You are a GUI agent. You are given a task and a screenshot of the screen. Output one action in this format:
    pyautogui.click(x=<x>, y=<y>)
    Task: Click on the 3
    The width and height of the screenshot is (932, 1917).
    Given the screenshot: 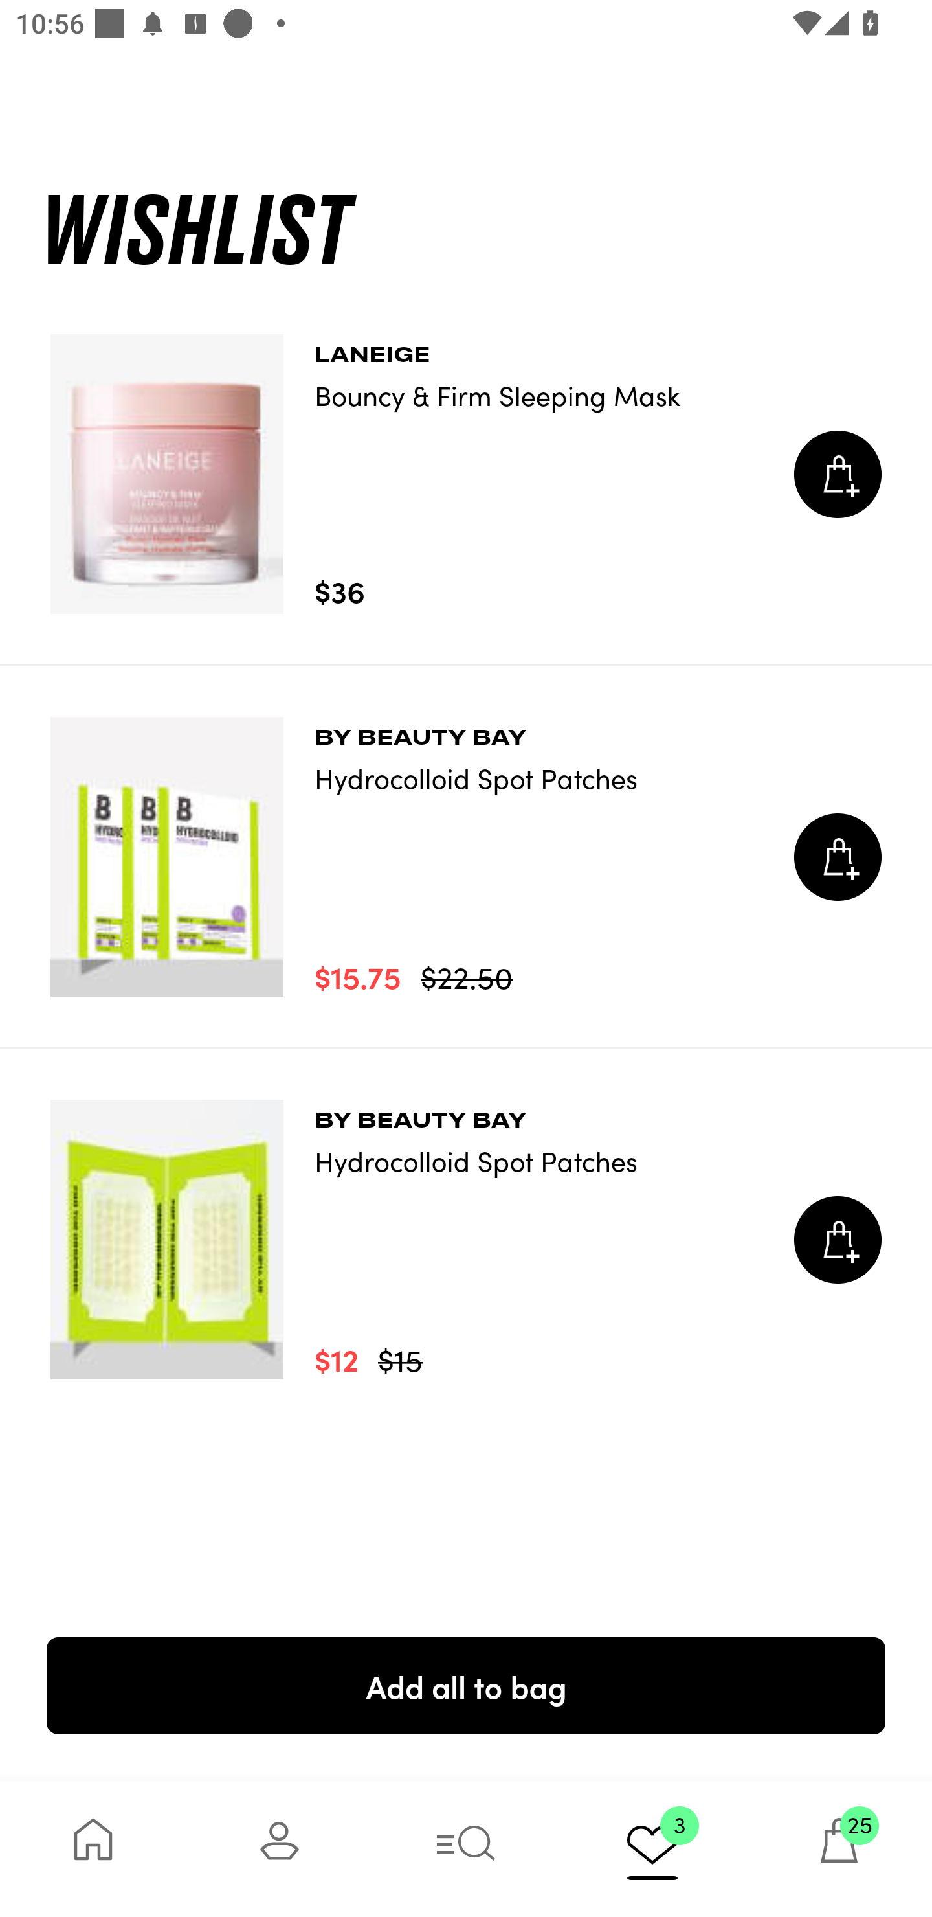 What is the action you would take?
    pyautogui.click(x=652, y=1848)
    